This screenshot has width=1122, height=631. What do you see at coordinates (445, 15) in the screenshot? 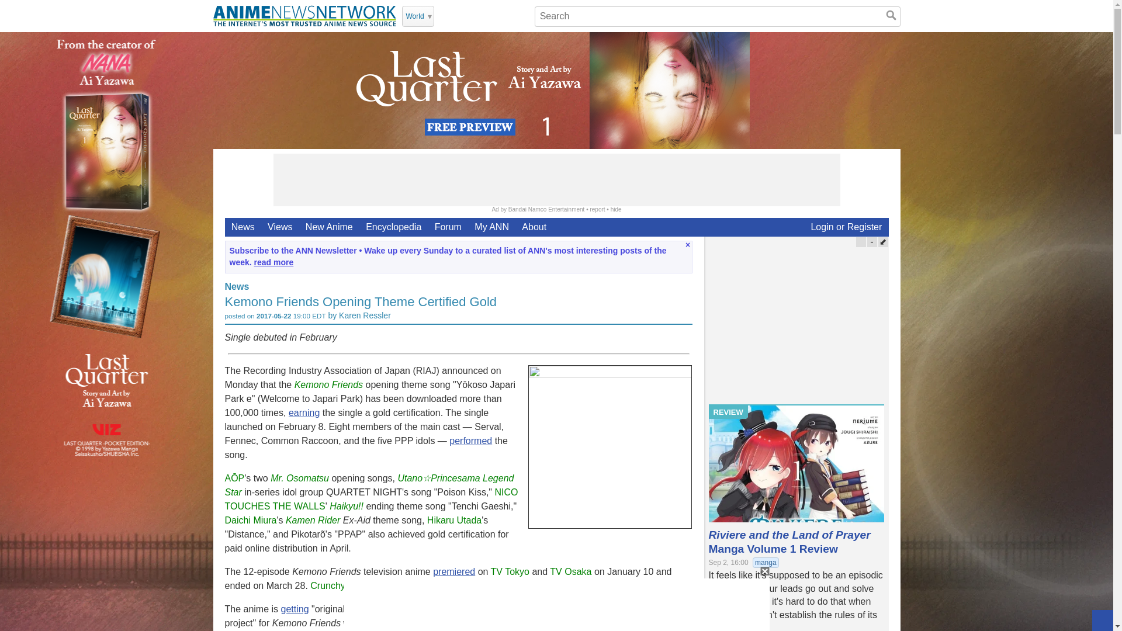
I see `Twitter` at bounding box center [445, 15].